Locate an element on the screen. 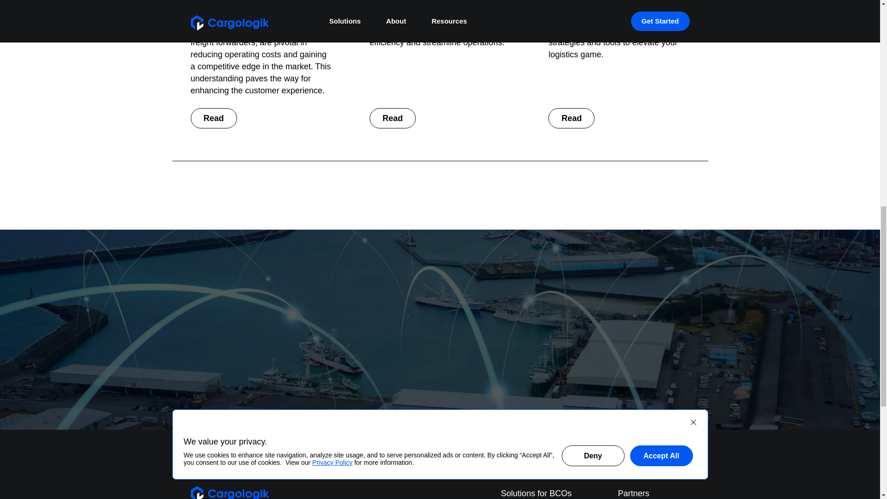 This screenshot has height=499, width=887. Read is located at coordinates (571, 118).